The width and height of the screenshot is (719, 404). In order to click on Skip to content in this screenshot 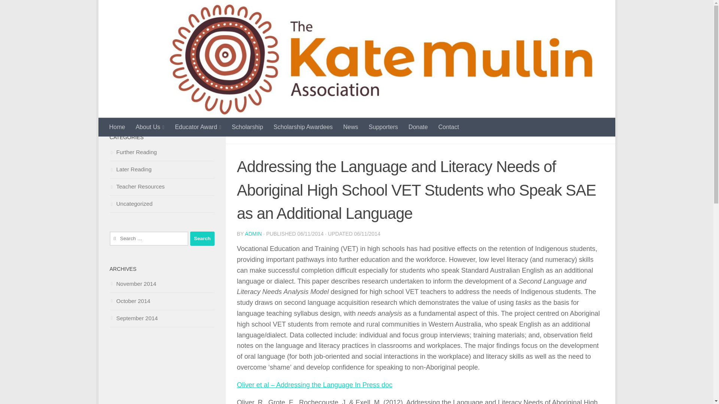, I will do `click(130, 10)`.